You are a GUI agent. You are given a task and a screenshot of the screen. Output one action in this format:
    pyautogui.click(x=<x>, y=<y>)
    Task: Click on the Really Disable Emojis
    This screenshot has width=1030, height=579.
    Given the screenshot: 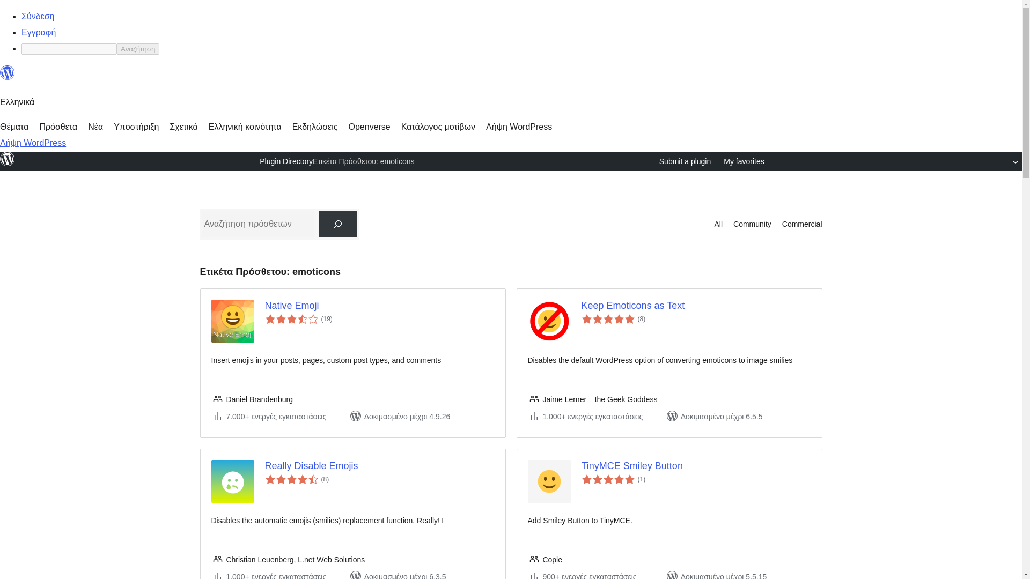 What is the action you would take?
    pyautogui.click(x=379, y=466)
    